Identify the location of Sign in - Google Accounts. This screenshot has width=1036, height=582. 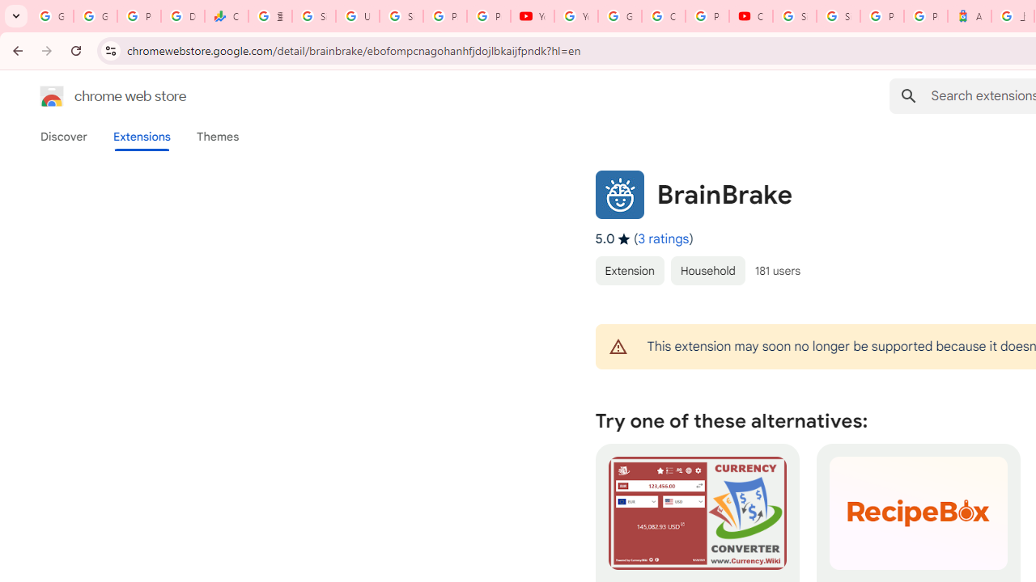
(794, 16).